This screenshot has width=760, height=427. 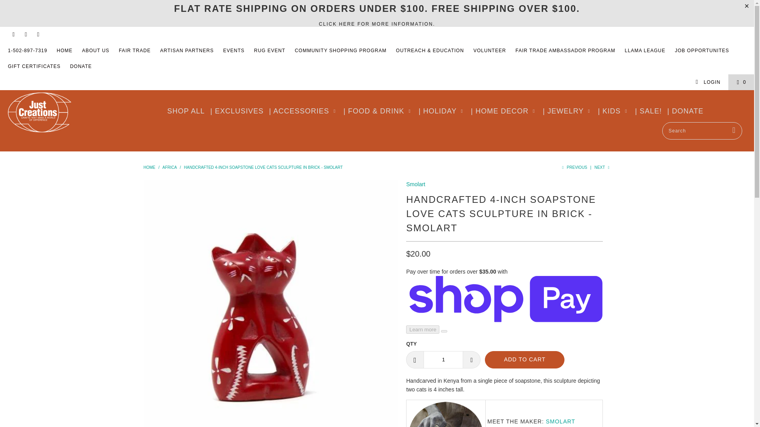 I want to click on Previous, so click(x=574, y=167).